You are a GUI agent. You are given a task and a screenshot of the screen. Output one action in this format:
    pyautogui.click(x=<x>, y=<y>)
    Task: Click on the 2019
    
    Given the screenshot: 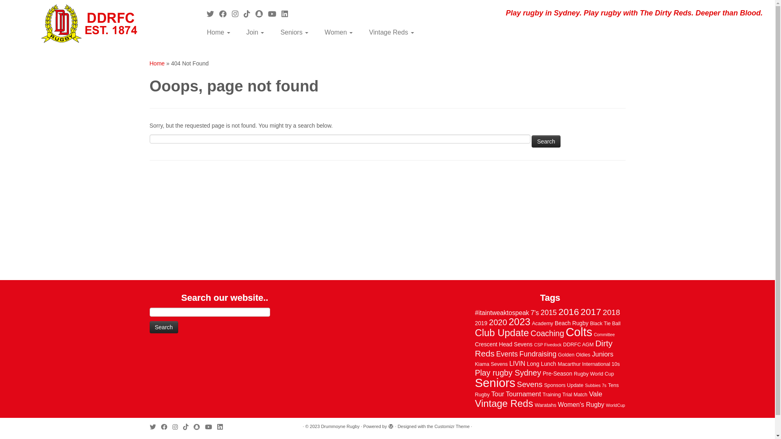 What is the action you would take?
    pyautogui.click(x=482, y=324)
    